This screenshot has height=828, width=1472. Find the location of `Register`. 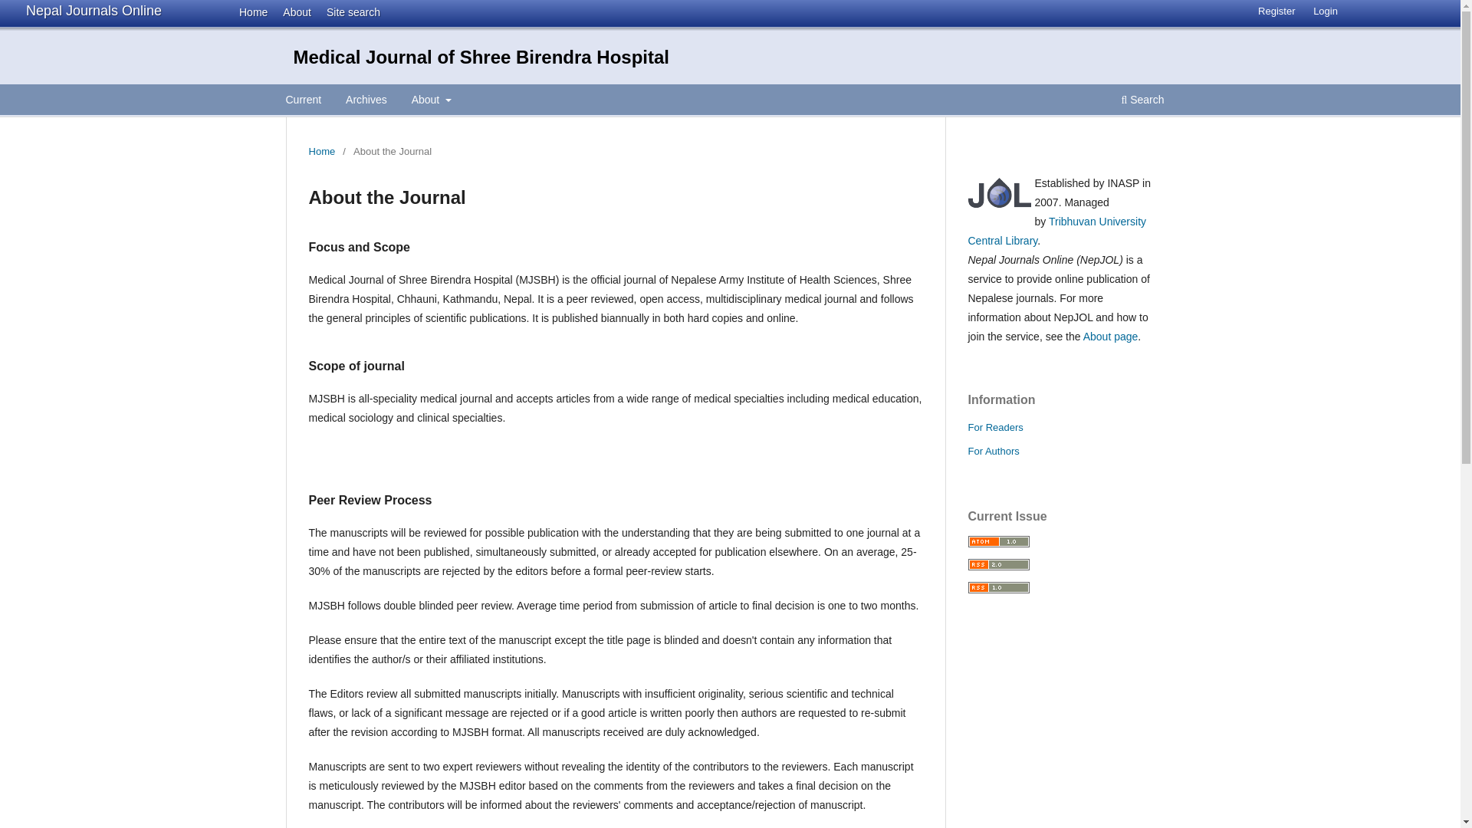

Register is located at coordinates (1276, 11).